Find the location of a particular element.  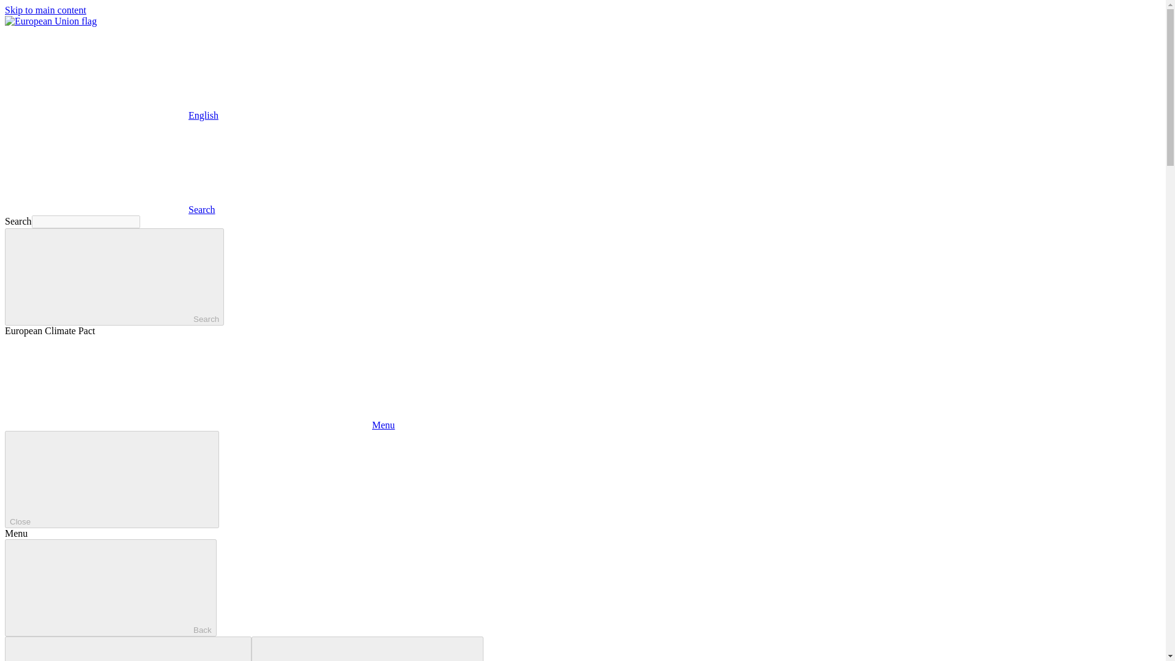

Skip to main content is located at coordinates (45, 10).